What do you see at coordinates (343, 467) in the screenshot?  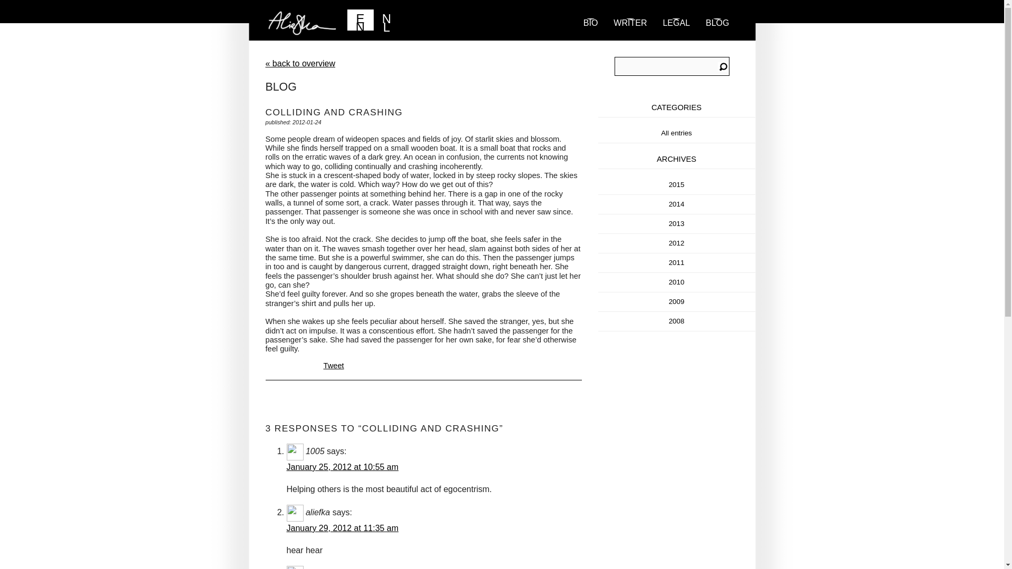 I see `January 25, 2012 at 10:55 am` at bounding box center [343, 467].